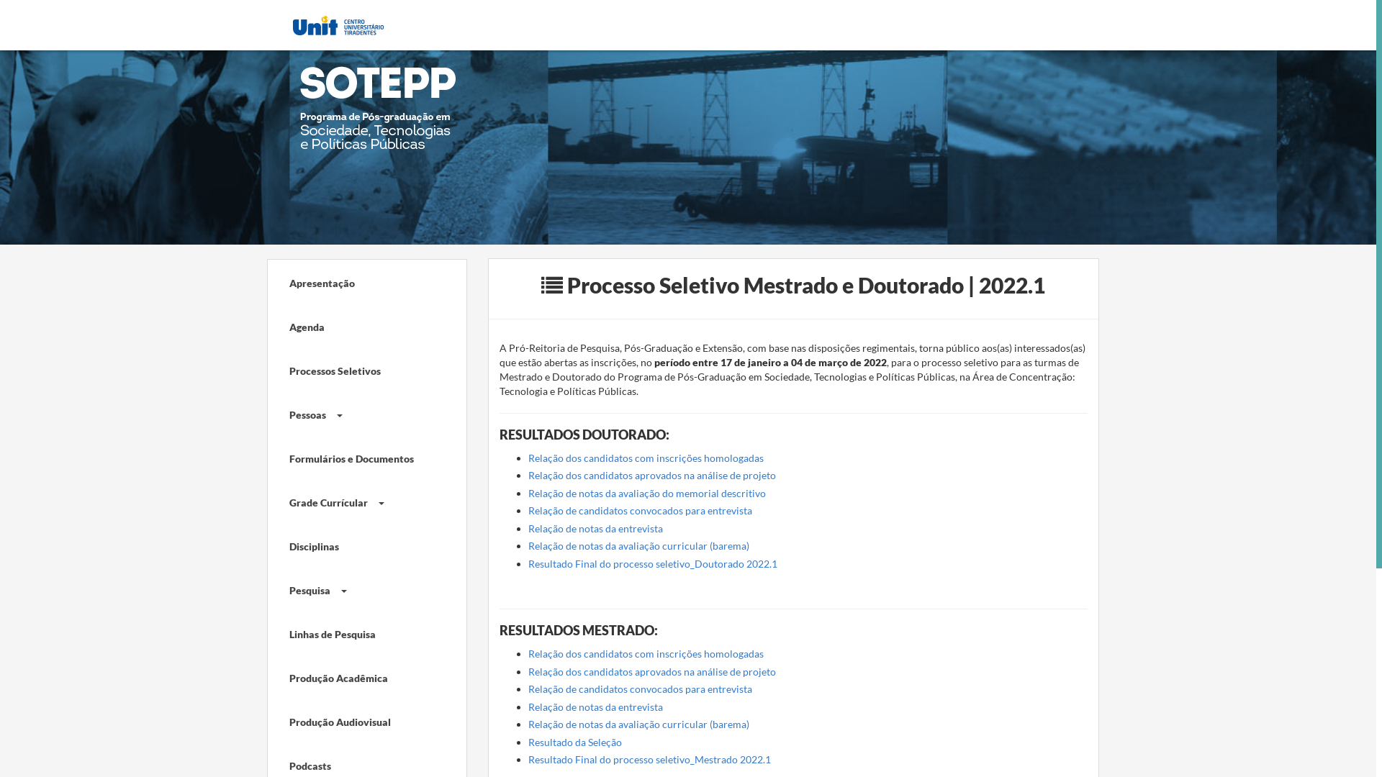 The width and height of the screenshot is (1382, 777). Describe the element at coordinates (1340, 758) in the screenshot. I see `Topo` at that location.